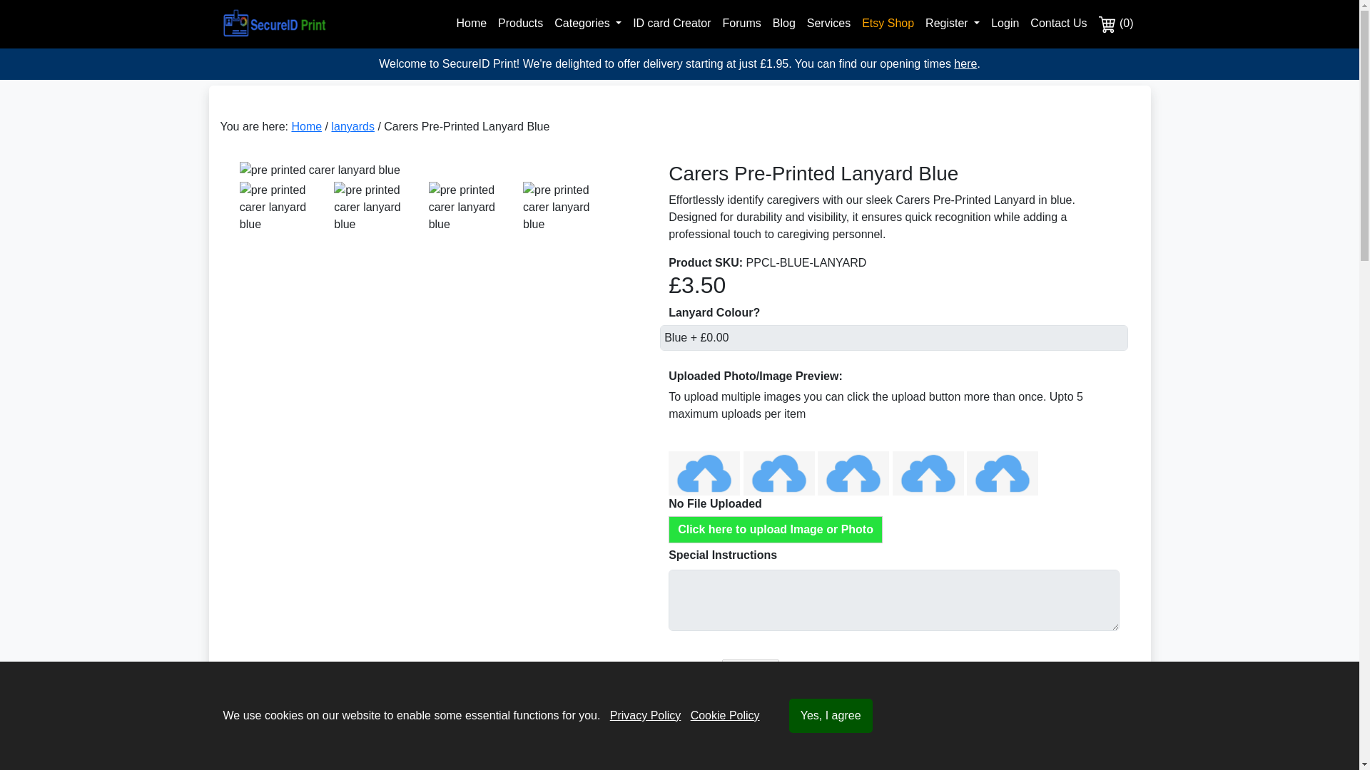 The width and height of the screenshot is (1370, 770). Describe the element at coordinates (751, 673) in the screenshot. I see `1` at that location.